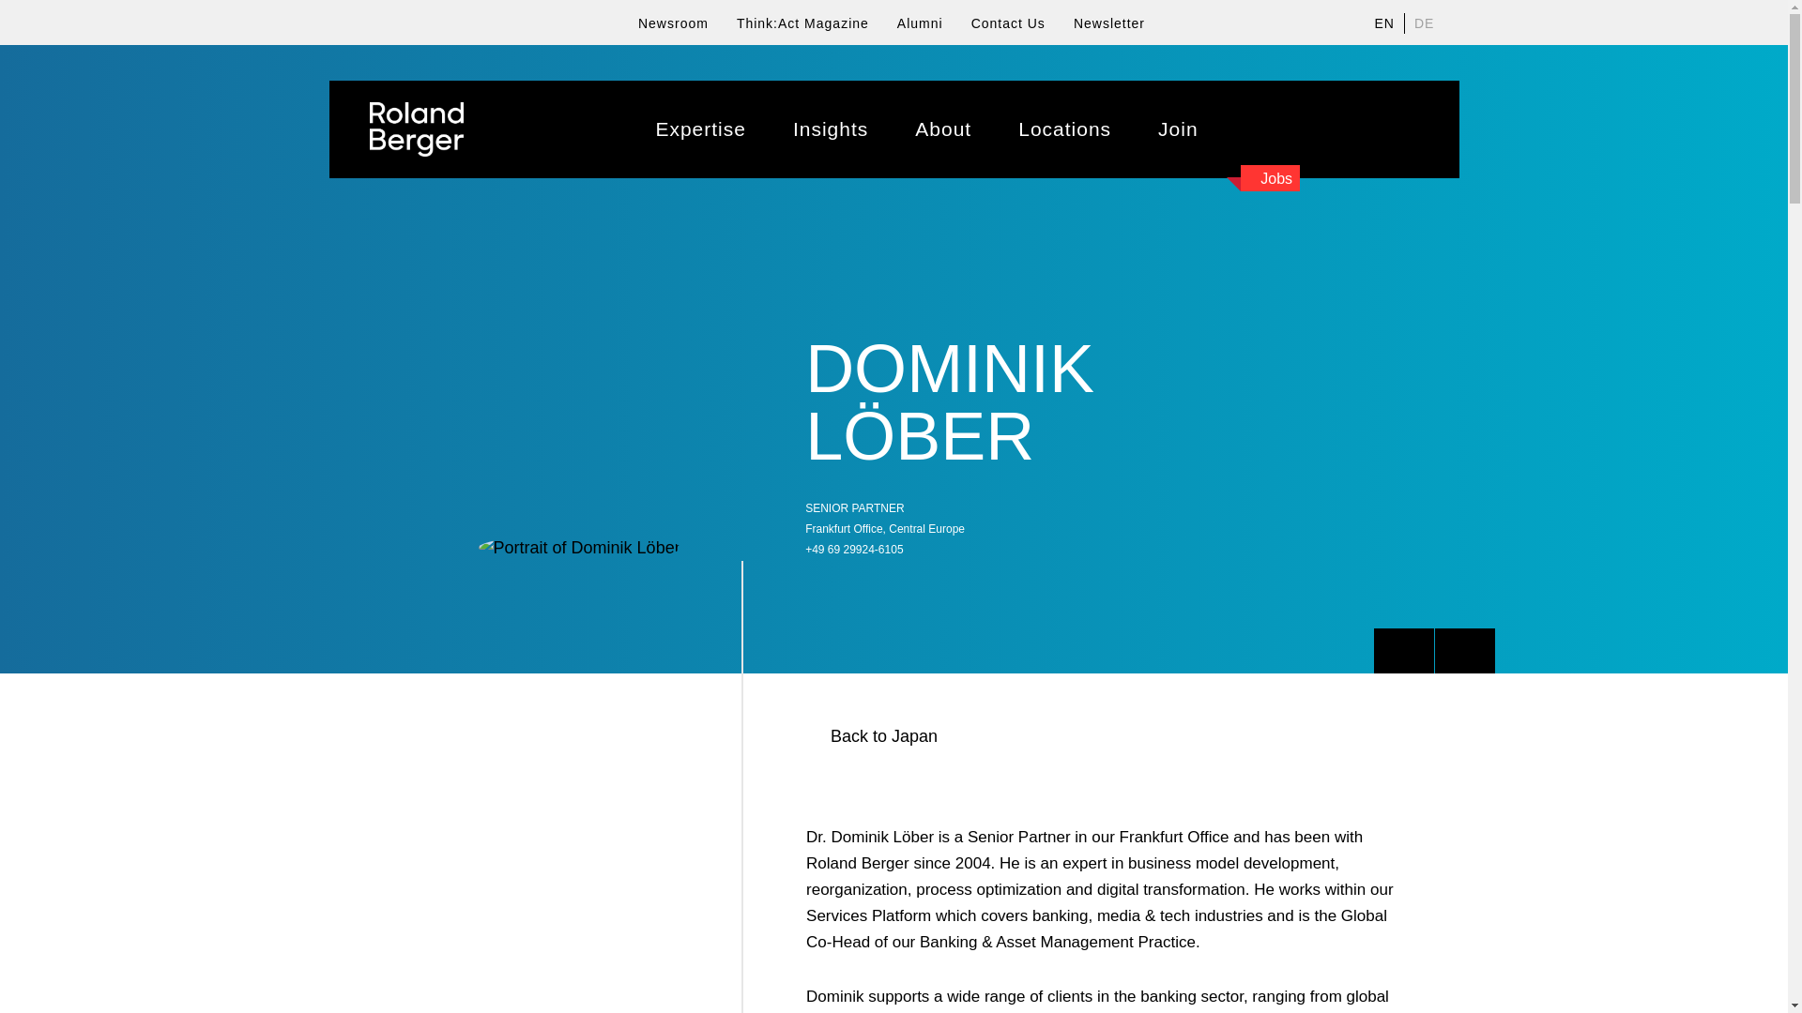  I want to click on Roland Berger, so click(416, 129).